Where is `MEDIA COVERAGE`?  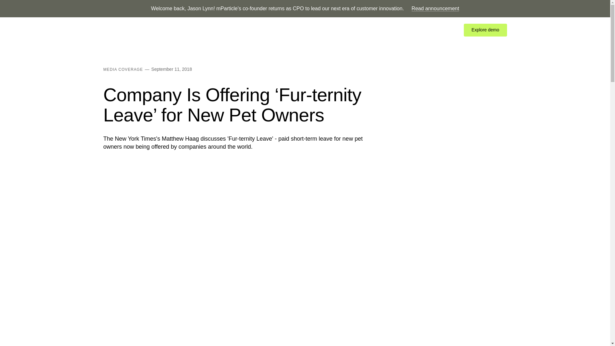 MEDIA COVERAGE is located at coordinates (123, 69).